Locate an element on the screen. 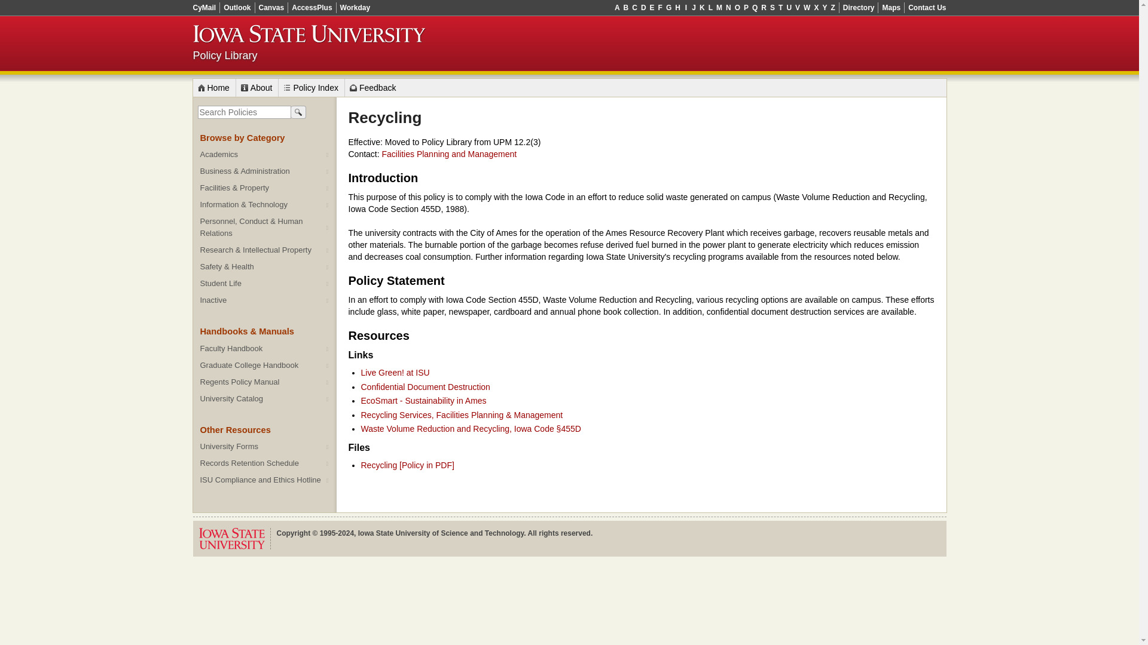  Academics is located at coordinates (264, 155).